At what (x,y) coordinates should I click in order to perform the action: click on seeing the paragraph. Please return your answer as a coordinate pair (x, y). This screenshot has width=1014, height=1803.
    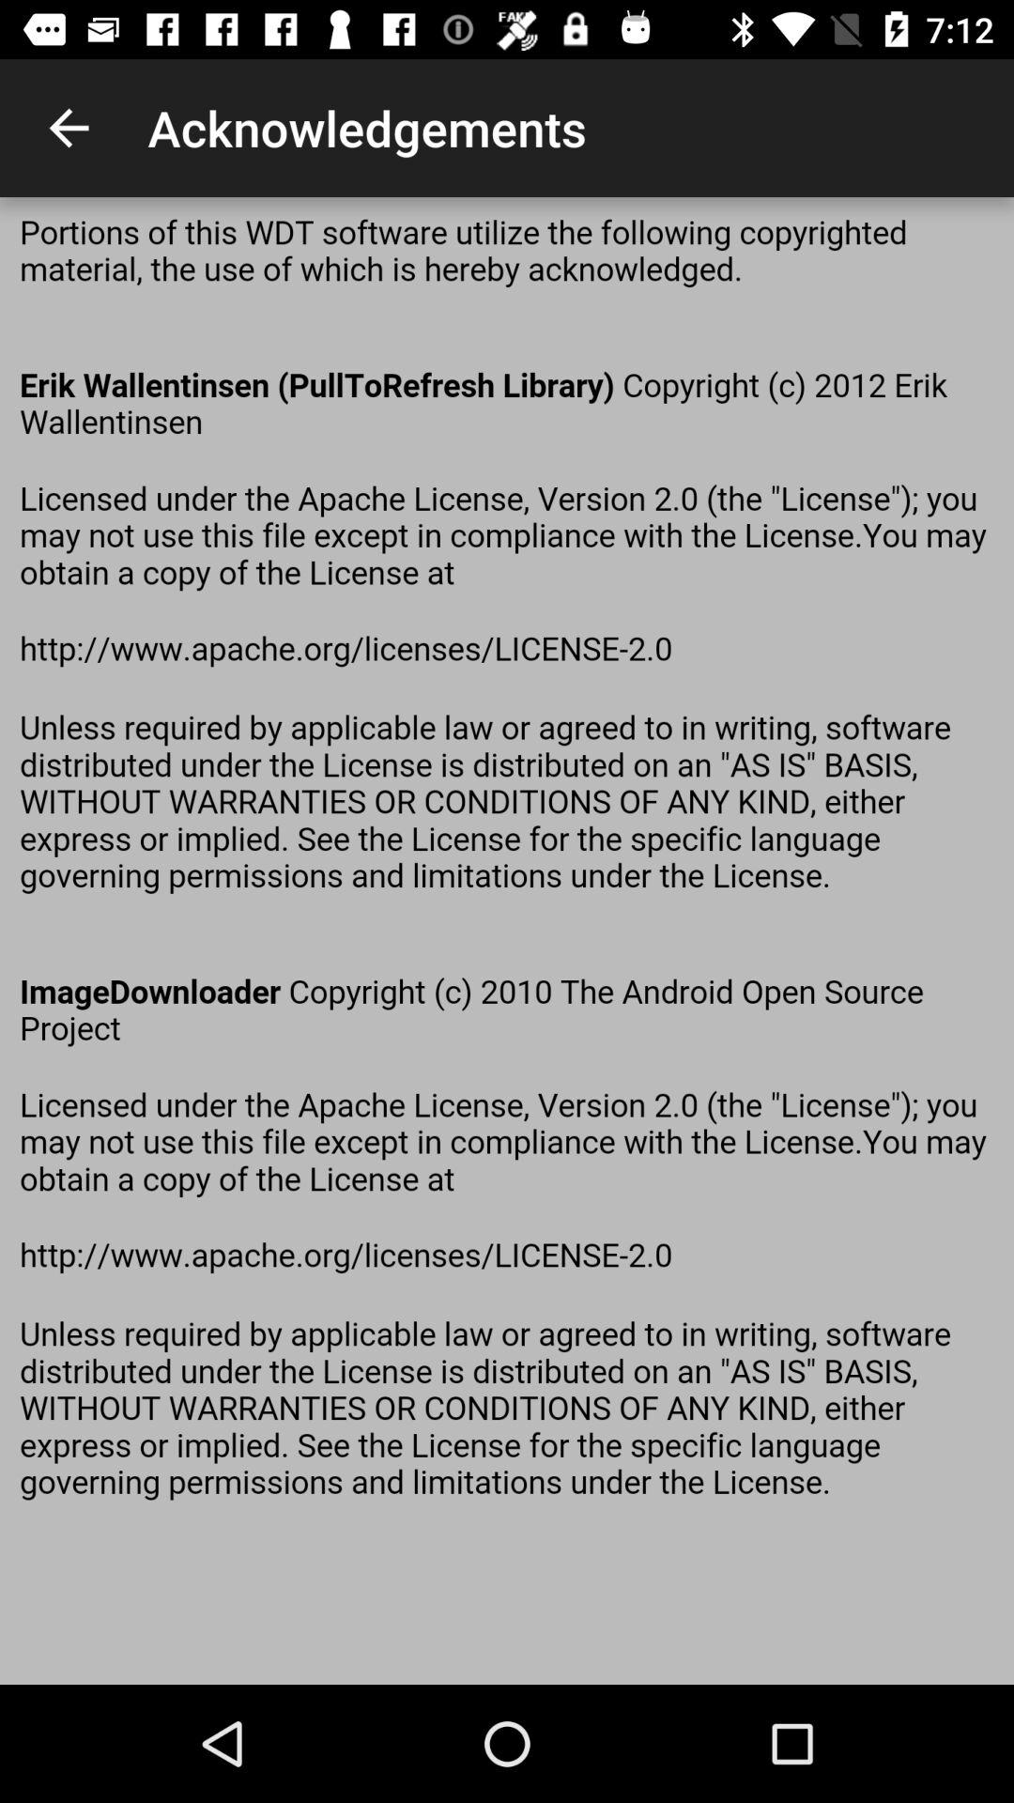
    Looking at the image, I should click on (507, 941).